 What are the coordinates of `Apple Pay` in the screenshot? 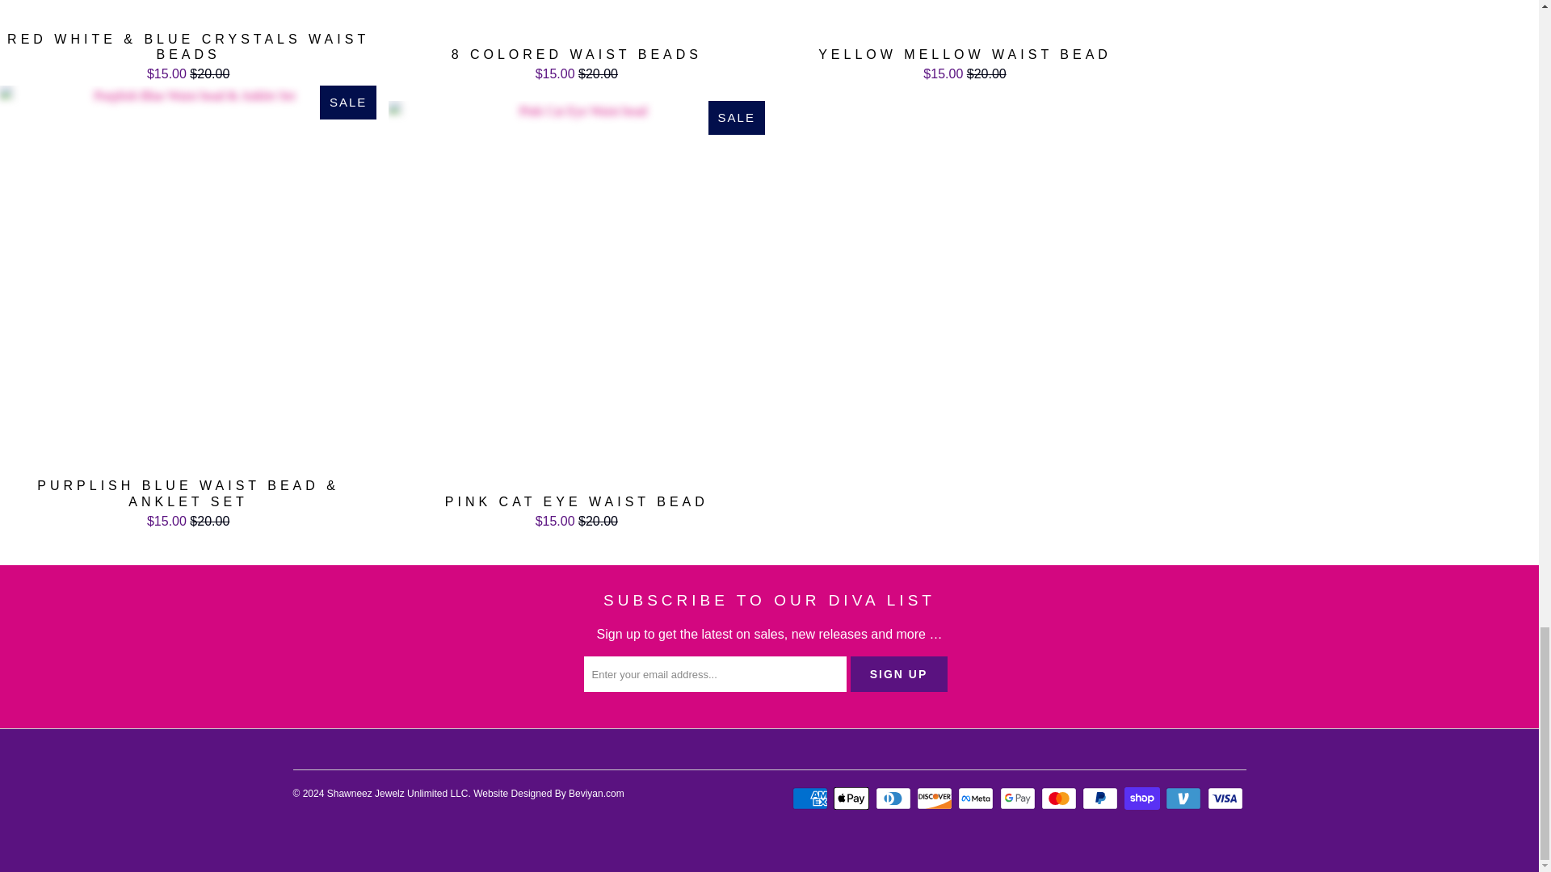 It's located at (853, 799).